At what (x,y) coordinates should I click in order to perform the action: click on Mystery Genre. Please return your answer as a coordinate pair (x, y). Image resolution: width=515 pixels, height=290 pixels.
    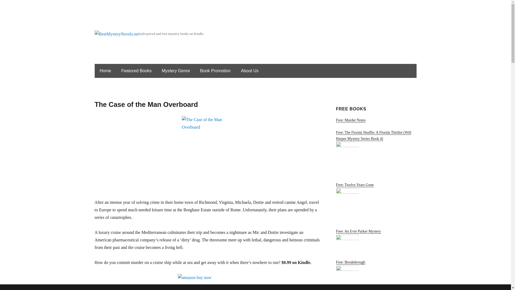
    Looking at the image, I should click on (176, 71).